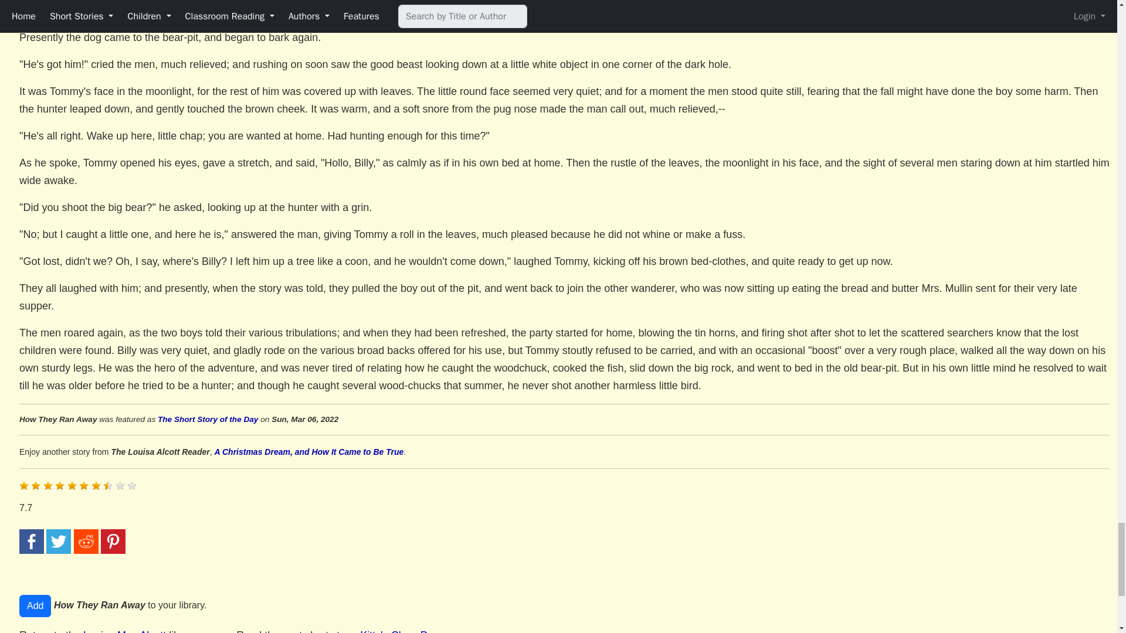 The image size is (1126, 633). Describe the element at coordinates (23, 485) in the screenshot. I see `1 - Avoid ` at that location.